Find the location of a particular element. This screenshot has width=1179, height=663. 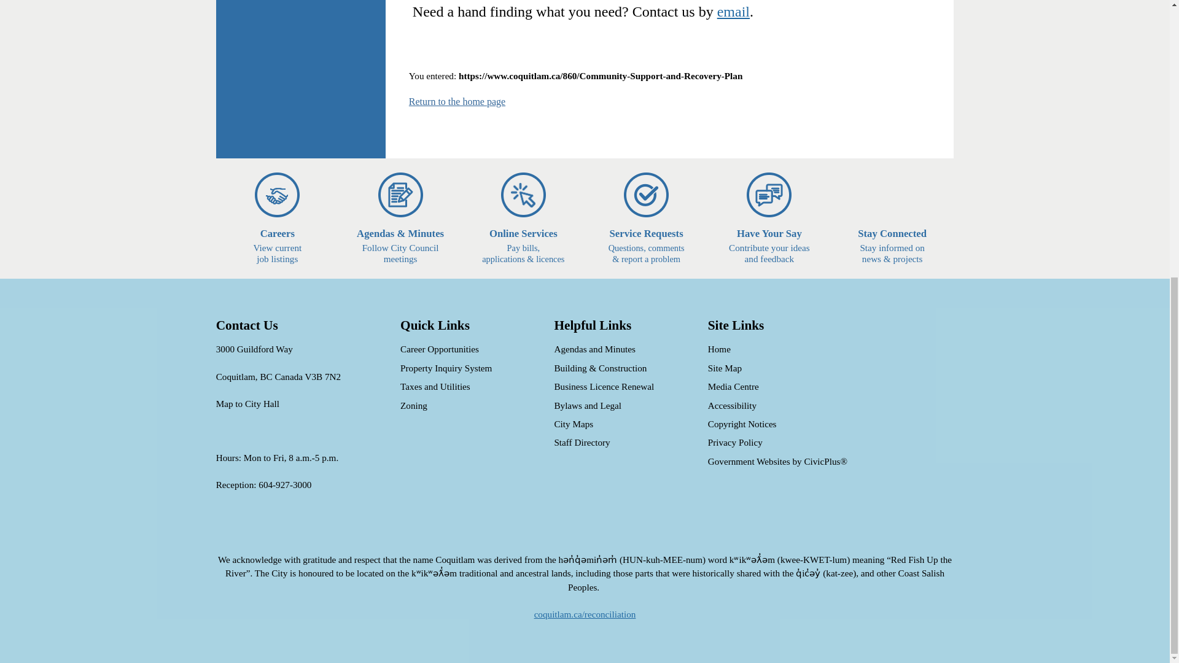

LinkedIn is located at coordinates (457, 101).